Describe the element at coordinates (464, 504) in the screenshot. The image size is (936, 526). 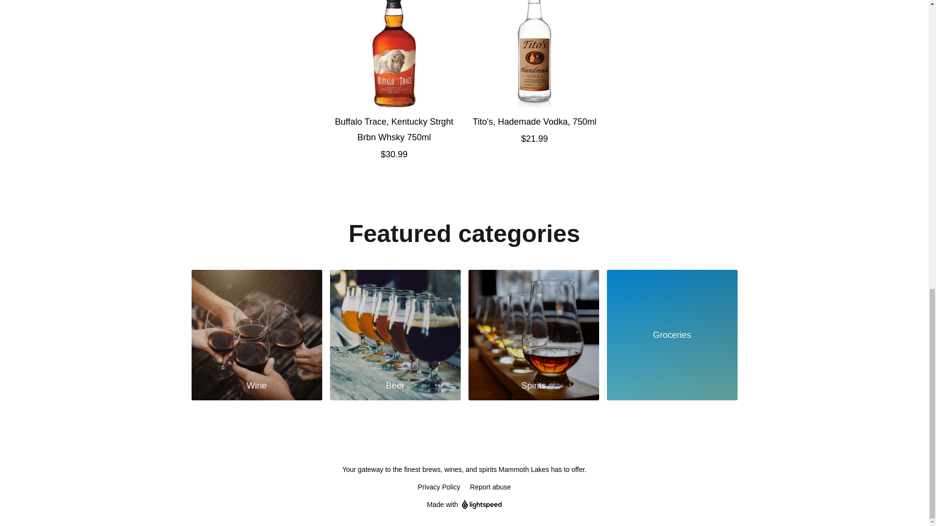
I see `Made with` at that location.